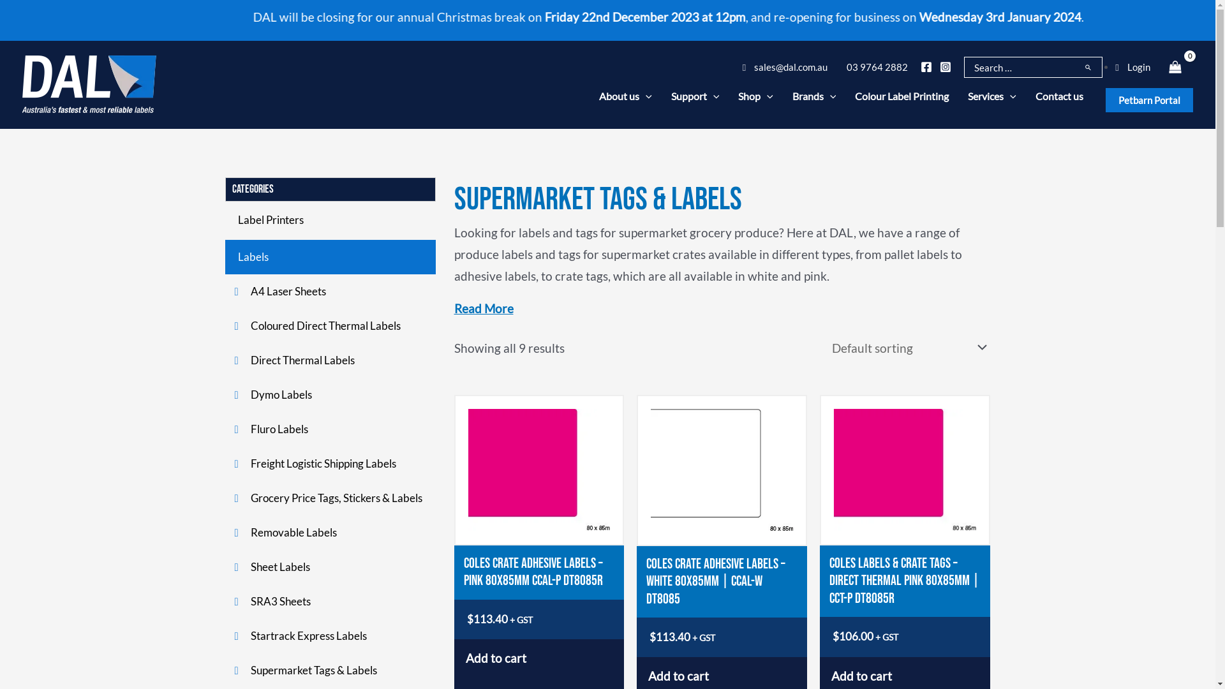 The image size is (1225, 689). What do you see at coordinates (330, 567) in the screenshot?
I see `Sheet Labels` at bounding box center [330, 567].